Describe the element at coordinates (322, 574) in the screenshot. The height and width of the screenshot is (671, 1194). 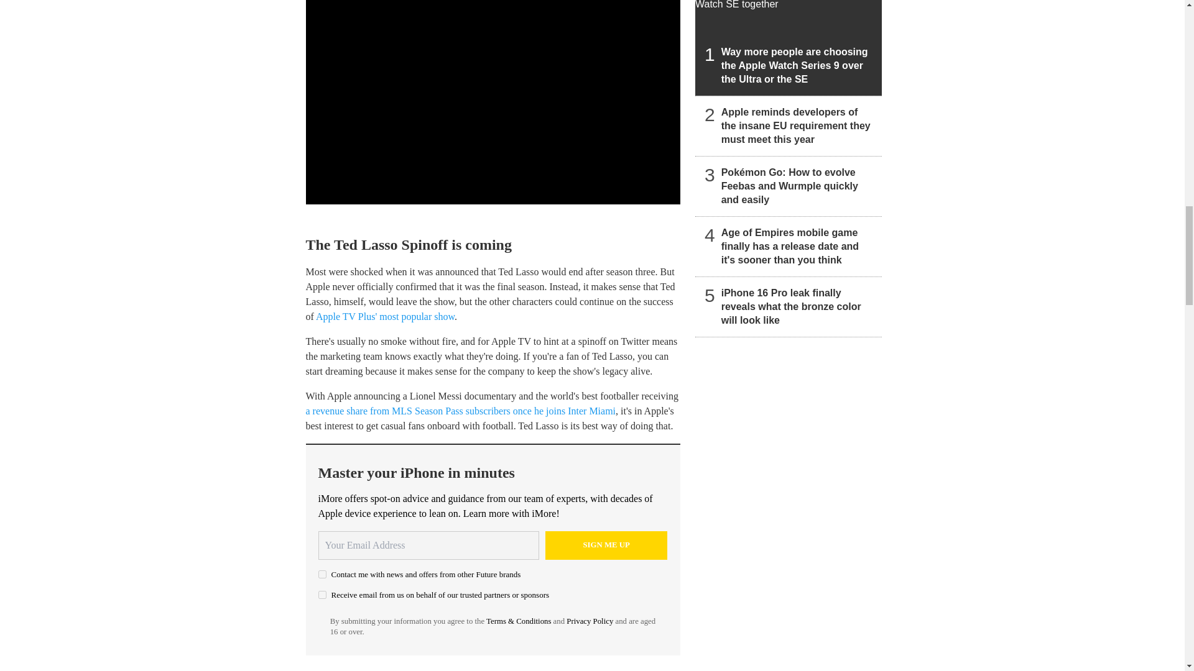
I see `on` at that location.